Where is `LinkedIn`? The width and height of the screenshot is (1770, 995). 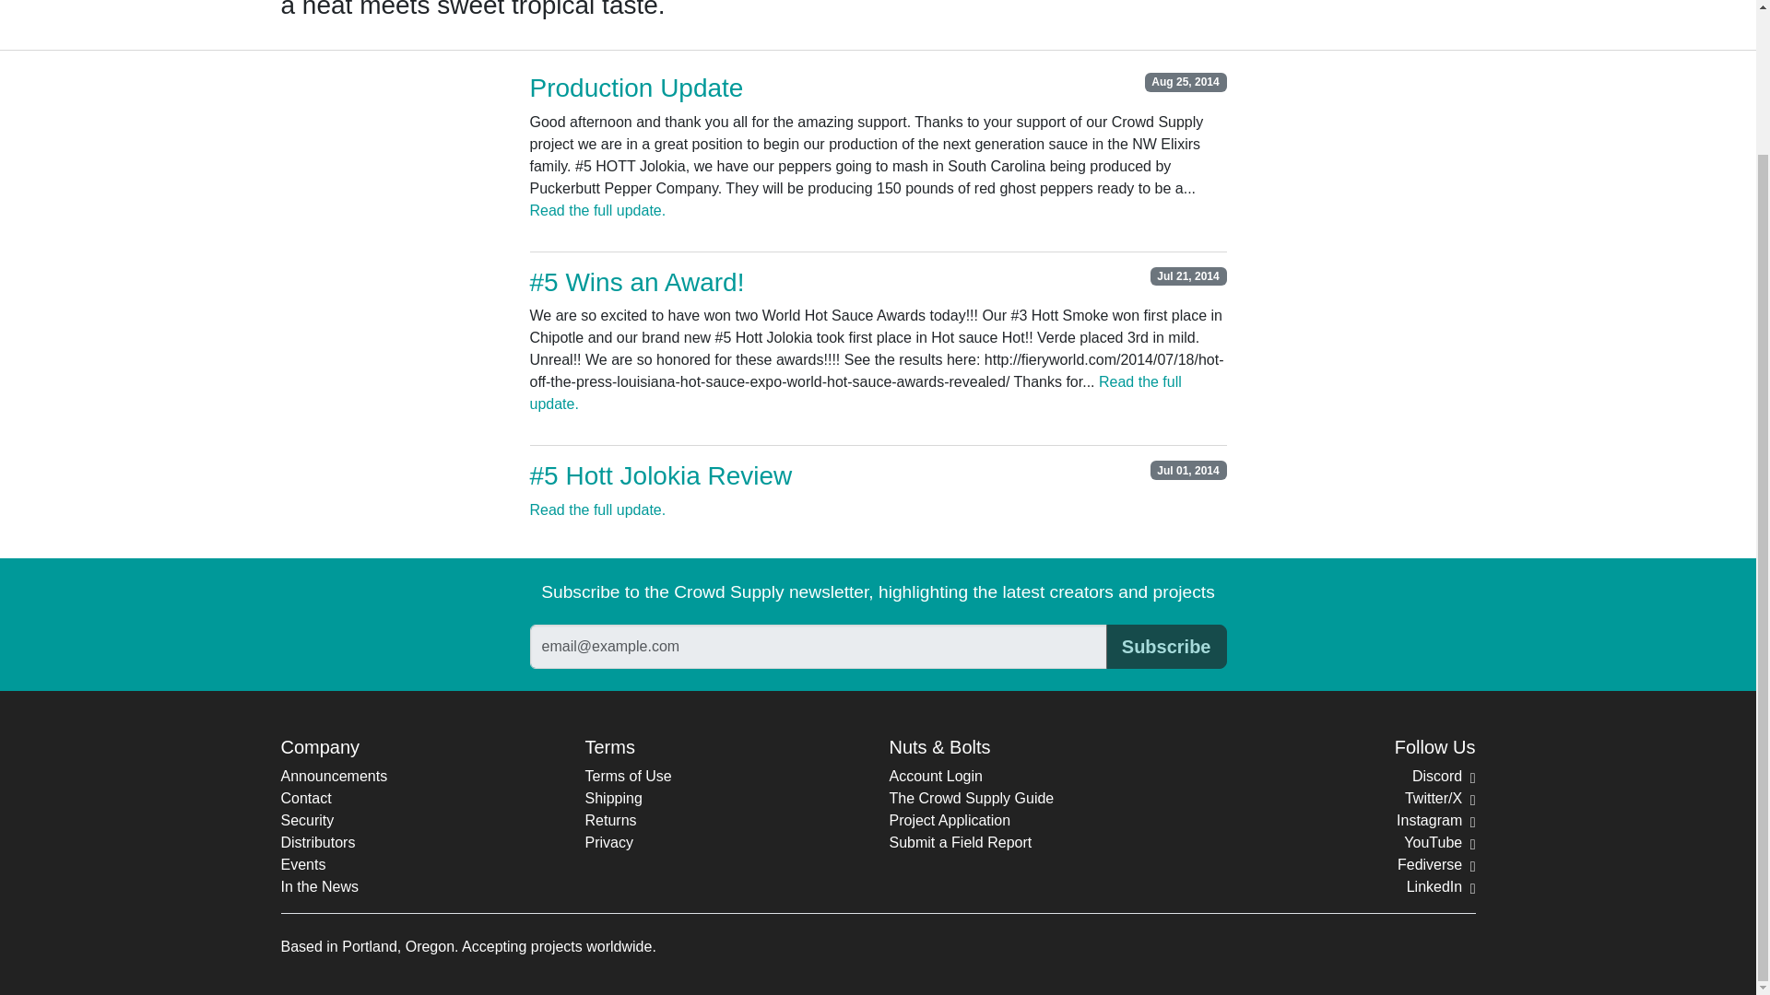 LinkedIn is located at coordinates (1442, 886).